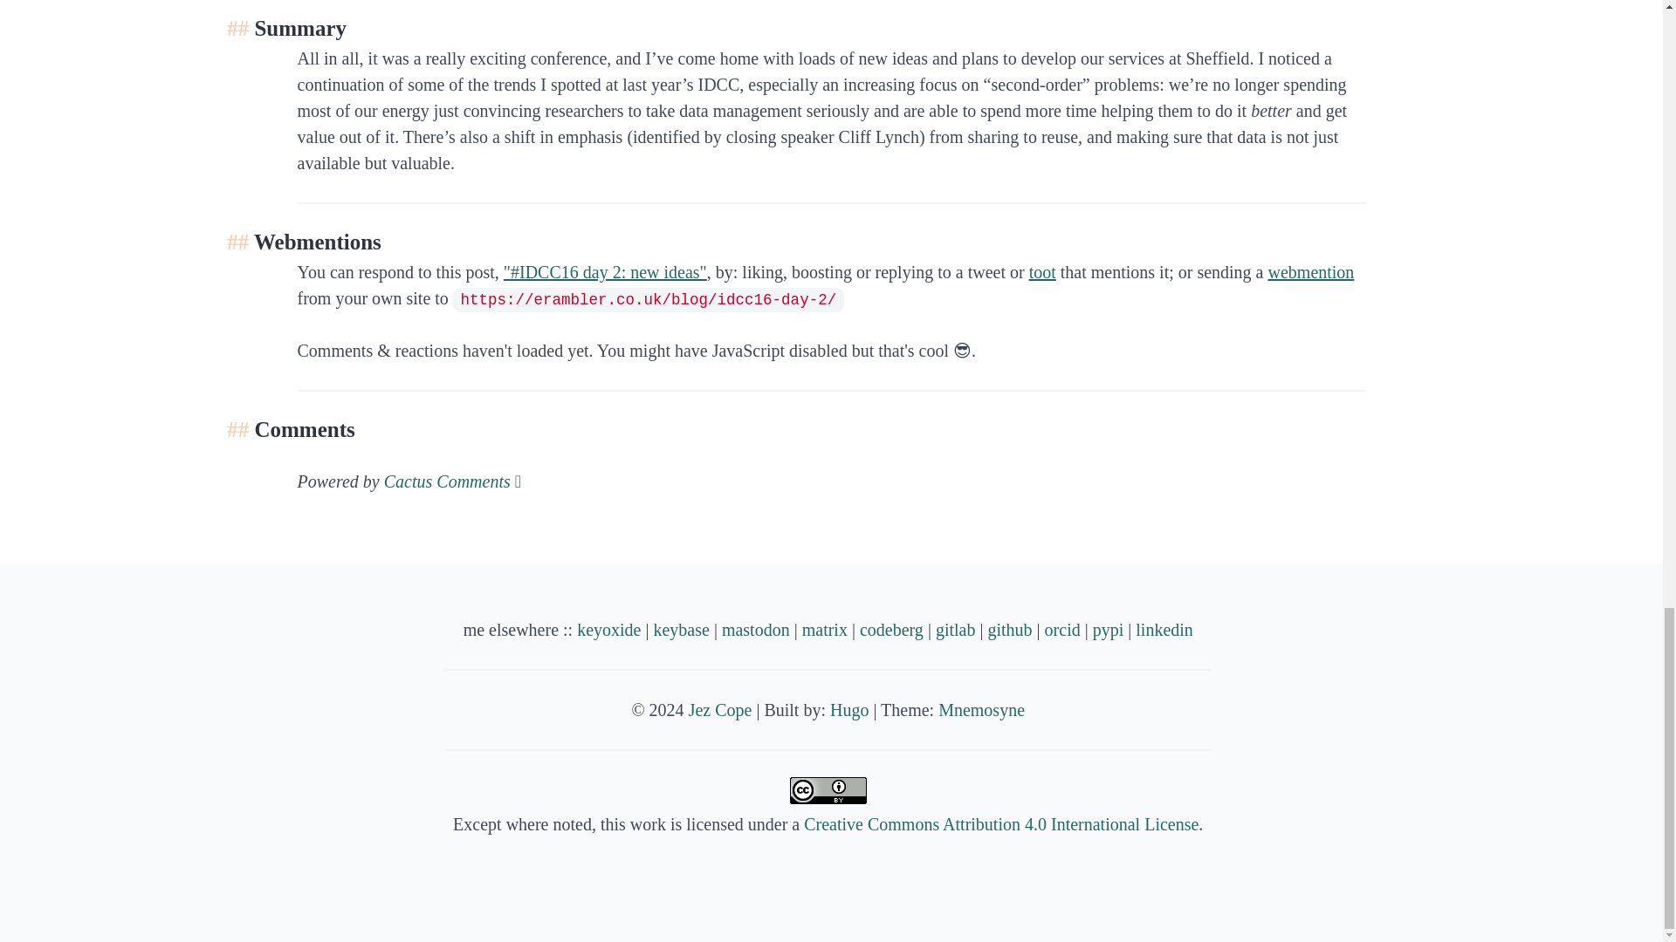 Image resolution: width=1676 pixels, height=942 pixels. Describe the element at coordinates (955, 630) in the screenshot. I see `gitlab` at that location.